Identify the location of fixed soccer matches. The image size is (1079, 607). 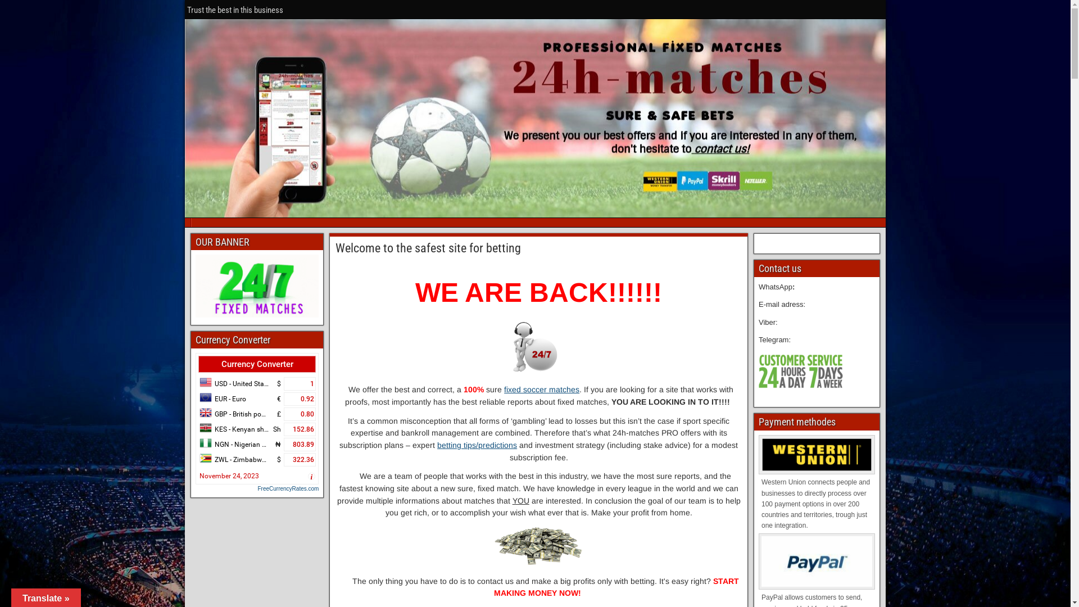
(542, 389).